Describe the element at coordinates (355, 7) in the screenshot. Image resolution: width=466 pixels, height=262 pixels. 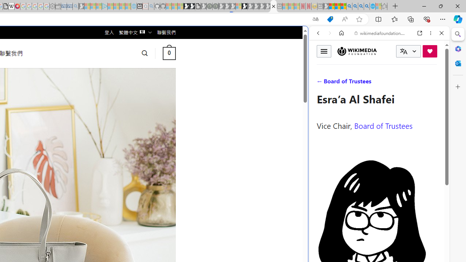
I see `2009 Bing officially replaced Live Search on June 3 - Search` at that location.